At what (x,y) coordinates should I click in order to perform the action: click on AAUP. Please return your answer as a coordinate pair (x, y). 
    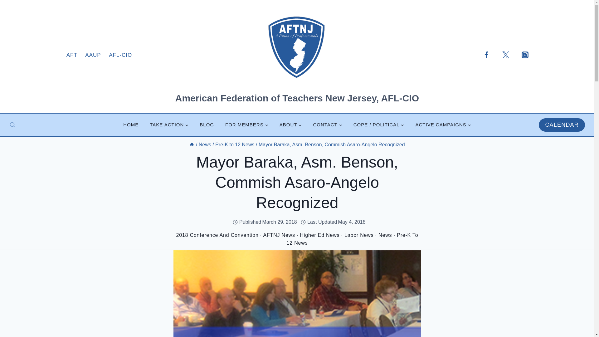
    Looking at the image, I should click on (93, 55).